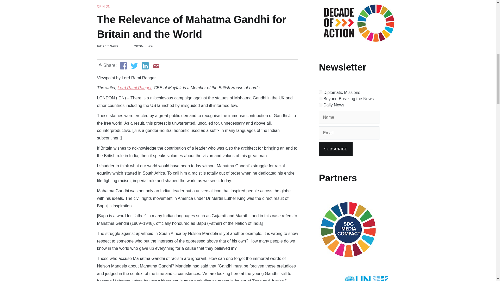  What do you see at coordinates (320, 105) in the screenshot?
I see `10` at bounding box center [320, 105].